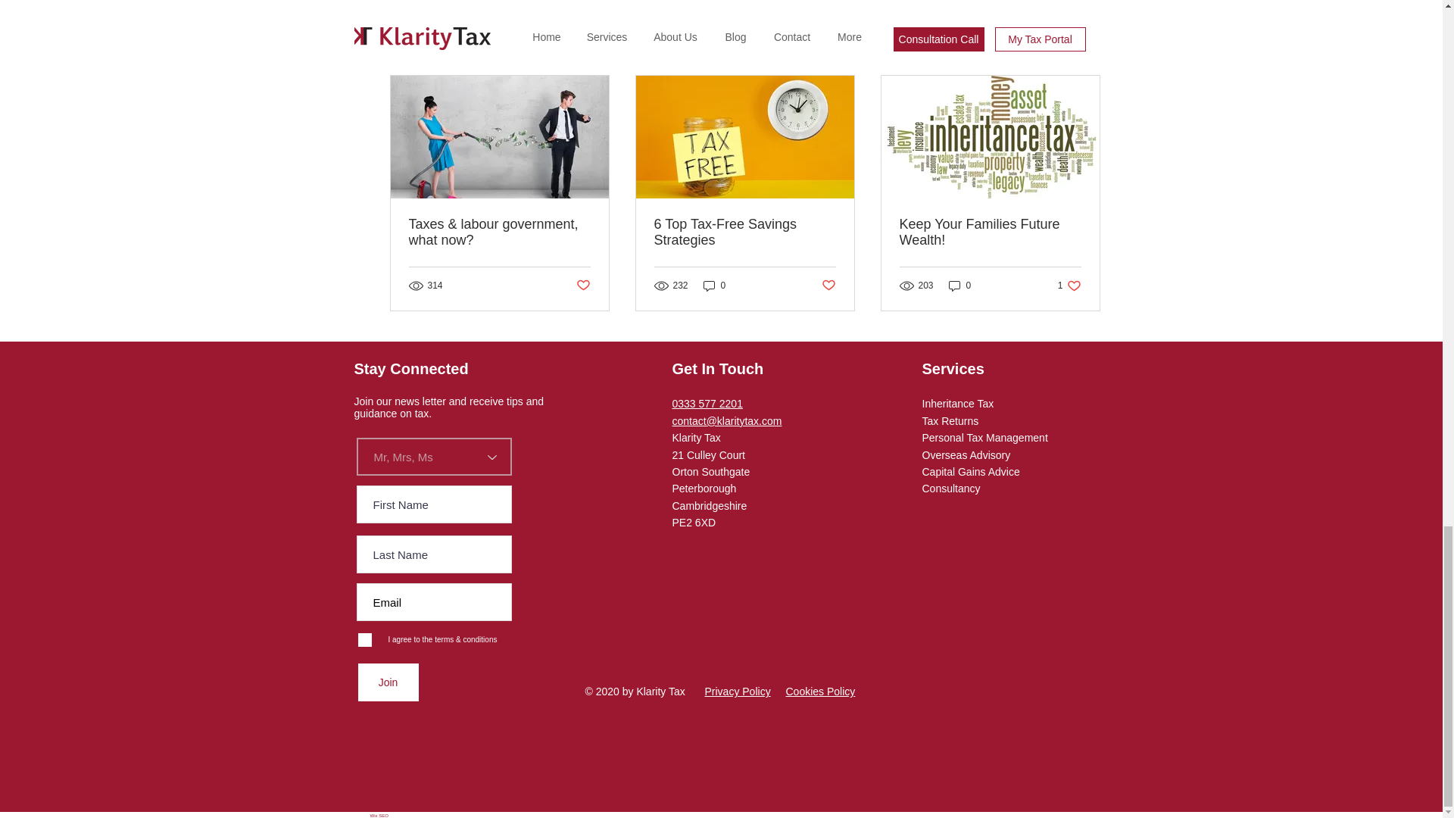 The width and height of the screenshot is (1454, 818). What do you see at coordinates (583, 286) in the screenshot?
I see `Join` at bounding box center [583, 286].